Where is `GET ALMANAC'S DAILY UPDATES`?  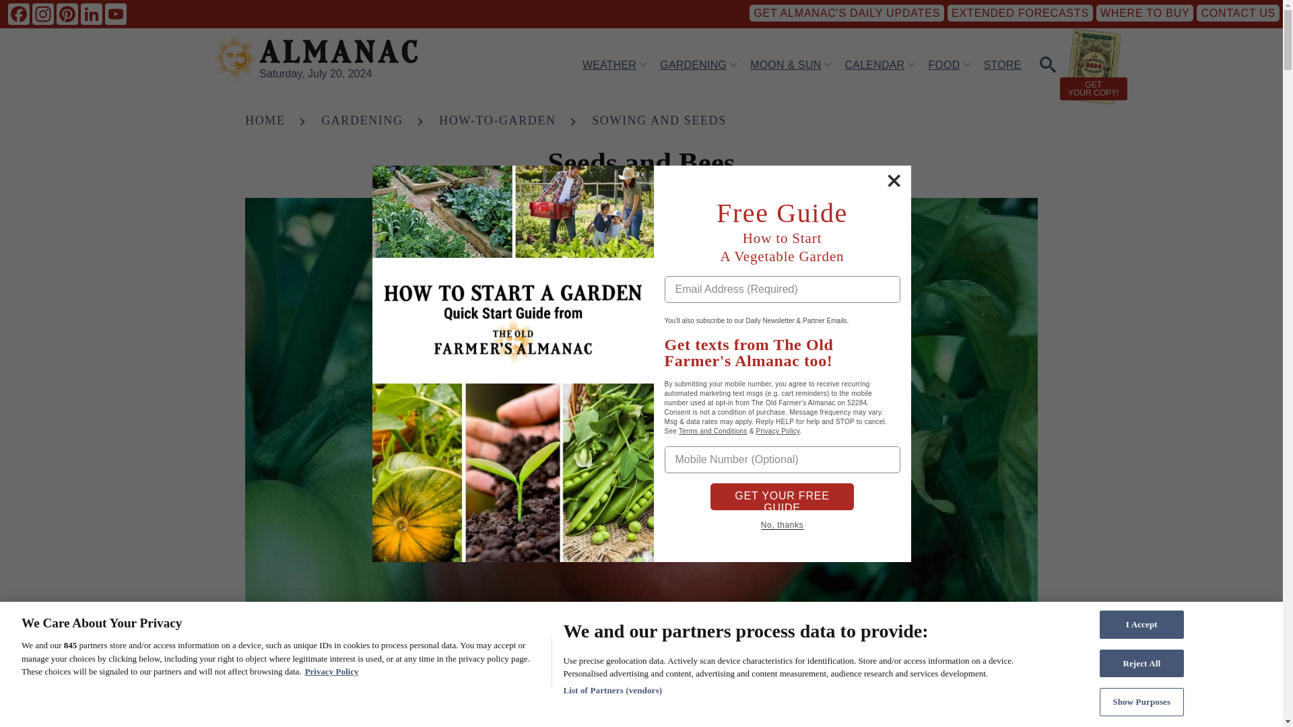 GET ALMANAC'S DAILY UPDATES is located at coordinates (847, 13).